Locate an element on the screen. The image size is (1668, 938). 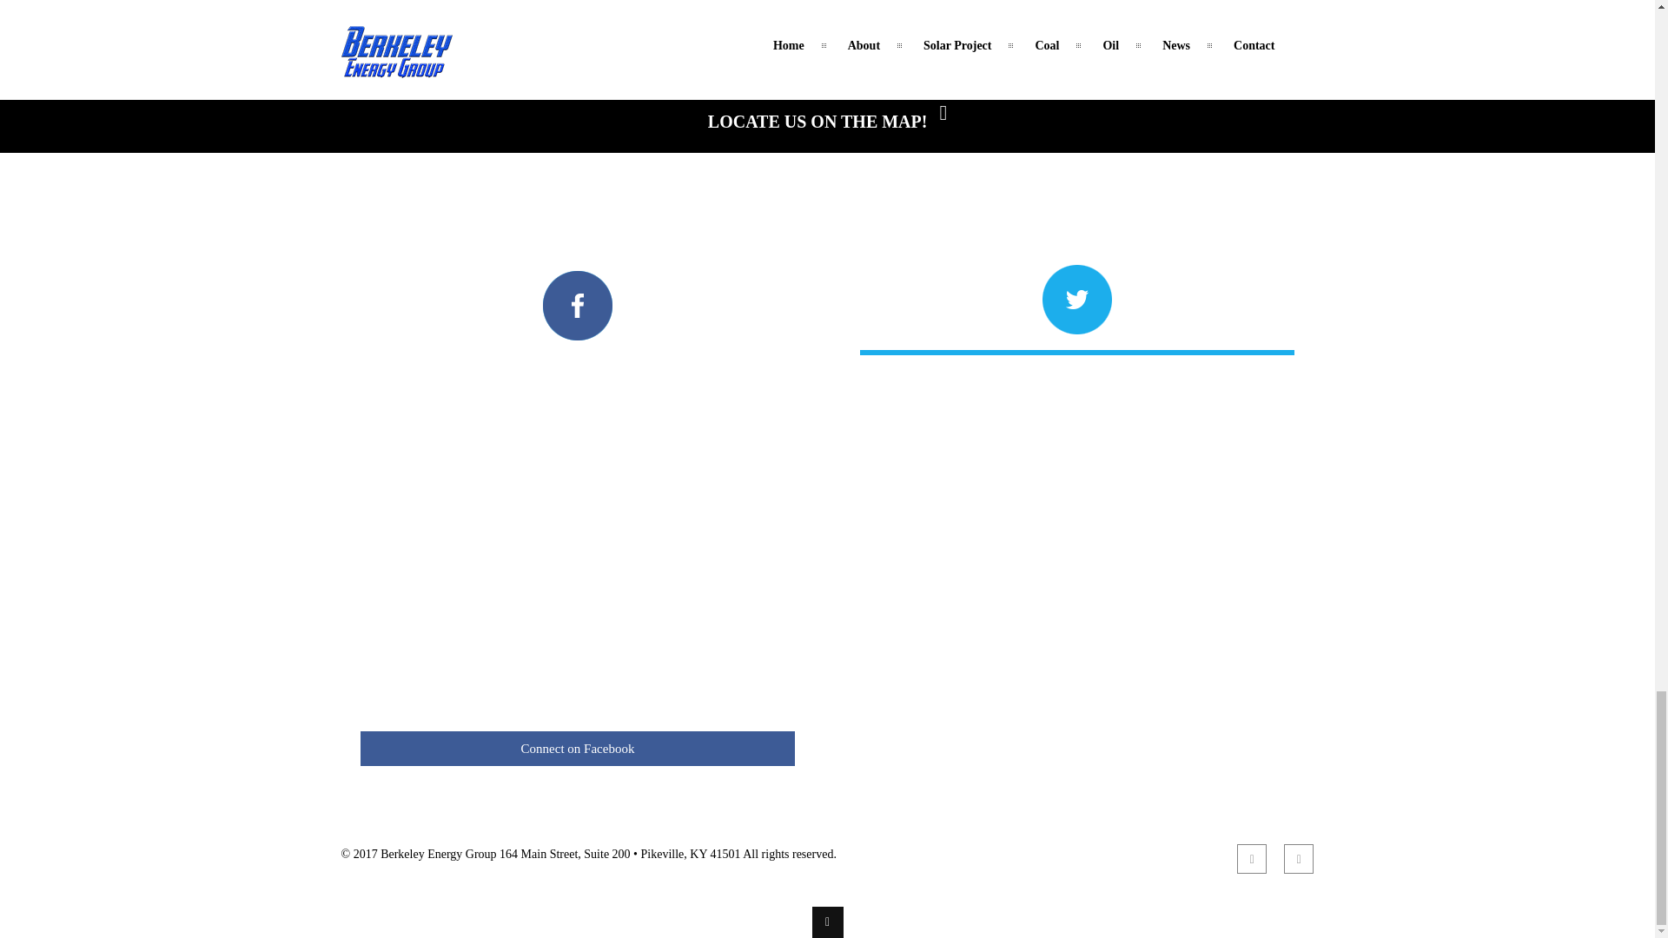
twitter is located at coordinates (1299, 858).